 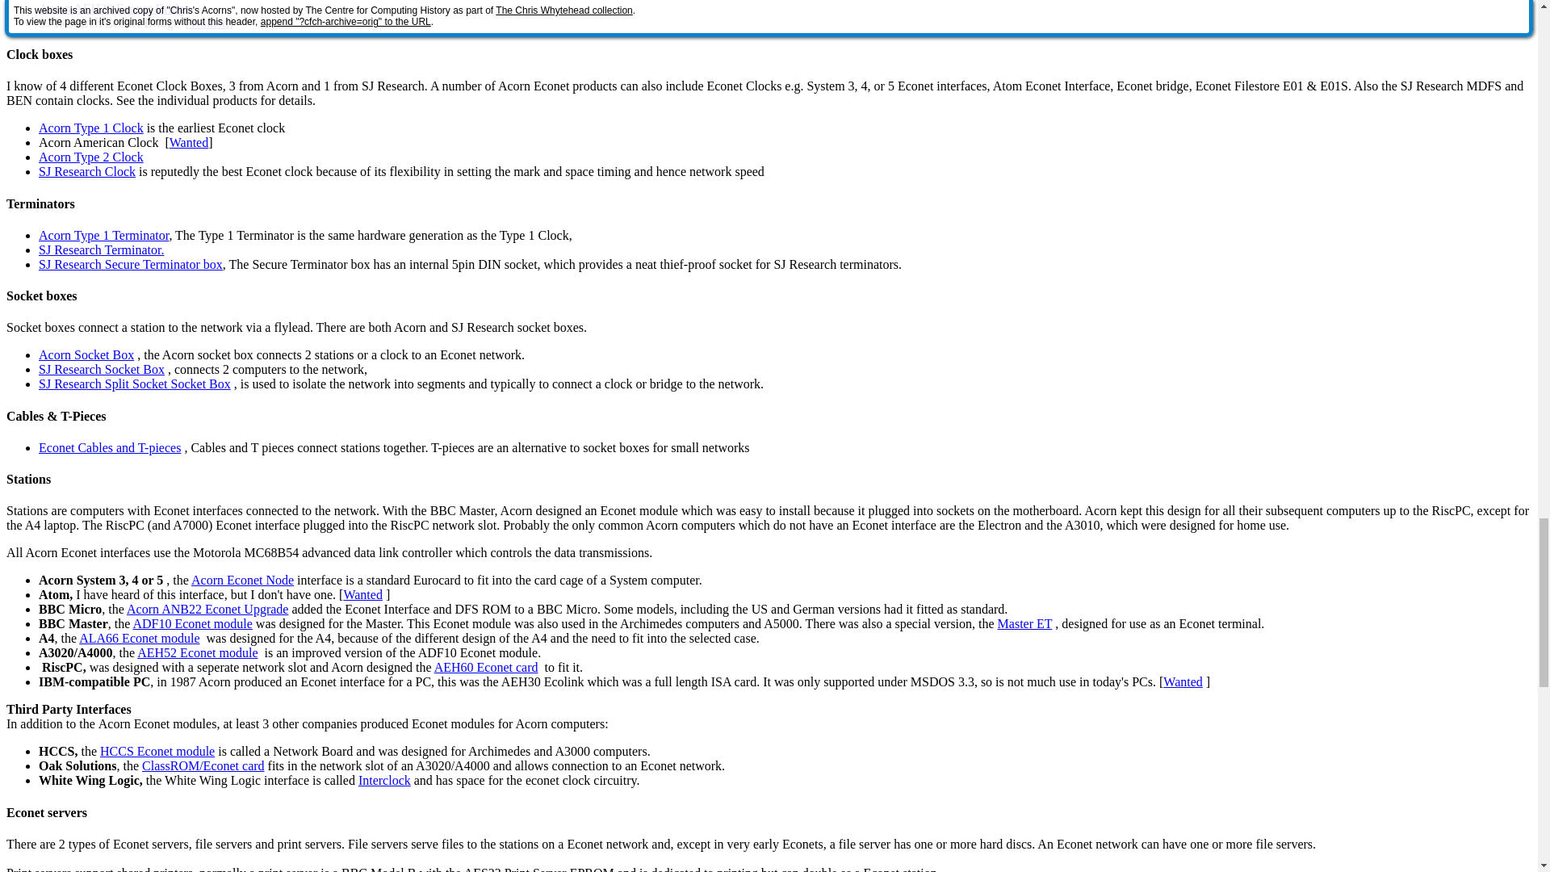 What do you see at coordinates (91, 157) in the screenshot?
I see `Acorn Type 2 Clock` at bounding box center [91, 157].